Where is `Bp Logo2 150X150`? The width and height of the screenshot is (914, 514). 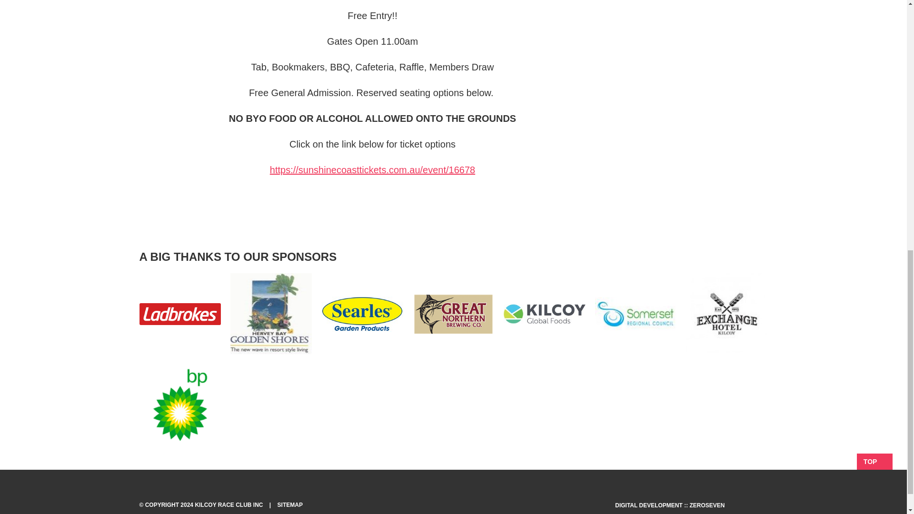 Bp Logo2 150X150 is located at coordinates (179, 405).